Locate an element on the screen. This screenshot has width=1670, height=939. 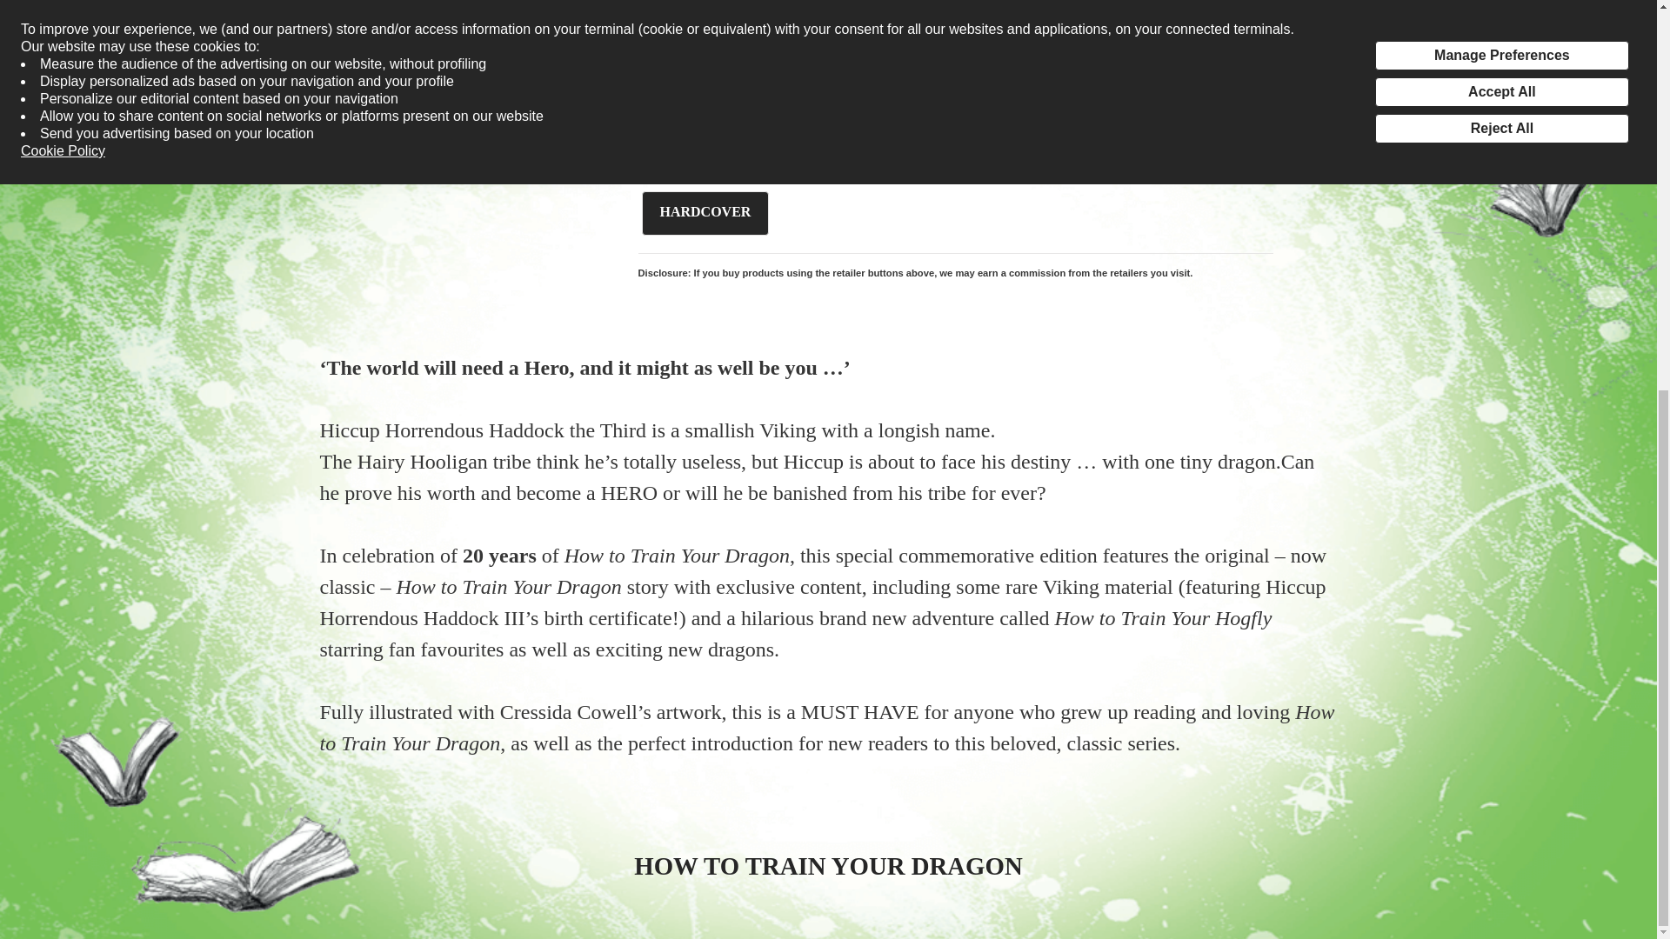
BOOKSHOP.ORG is located at coordinates (1000, 10).